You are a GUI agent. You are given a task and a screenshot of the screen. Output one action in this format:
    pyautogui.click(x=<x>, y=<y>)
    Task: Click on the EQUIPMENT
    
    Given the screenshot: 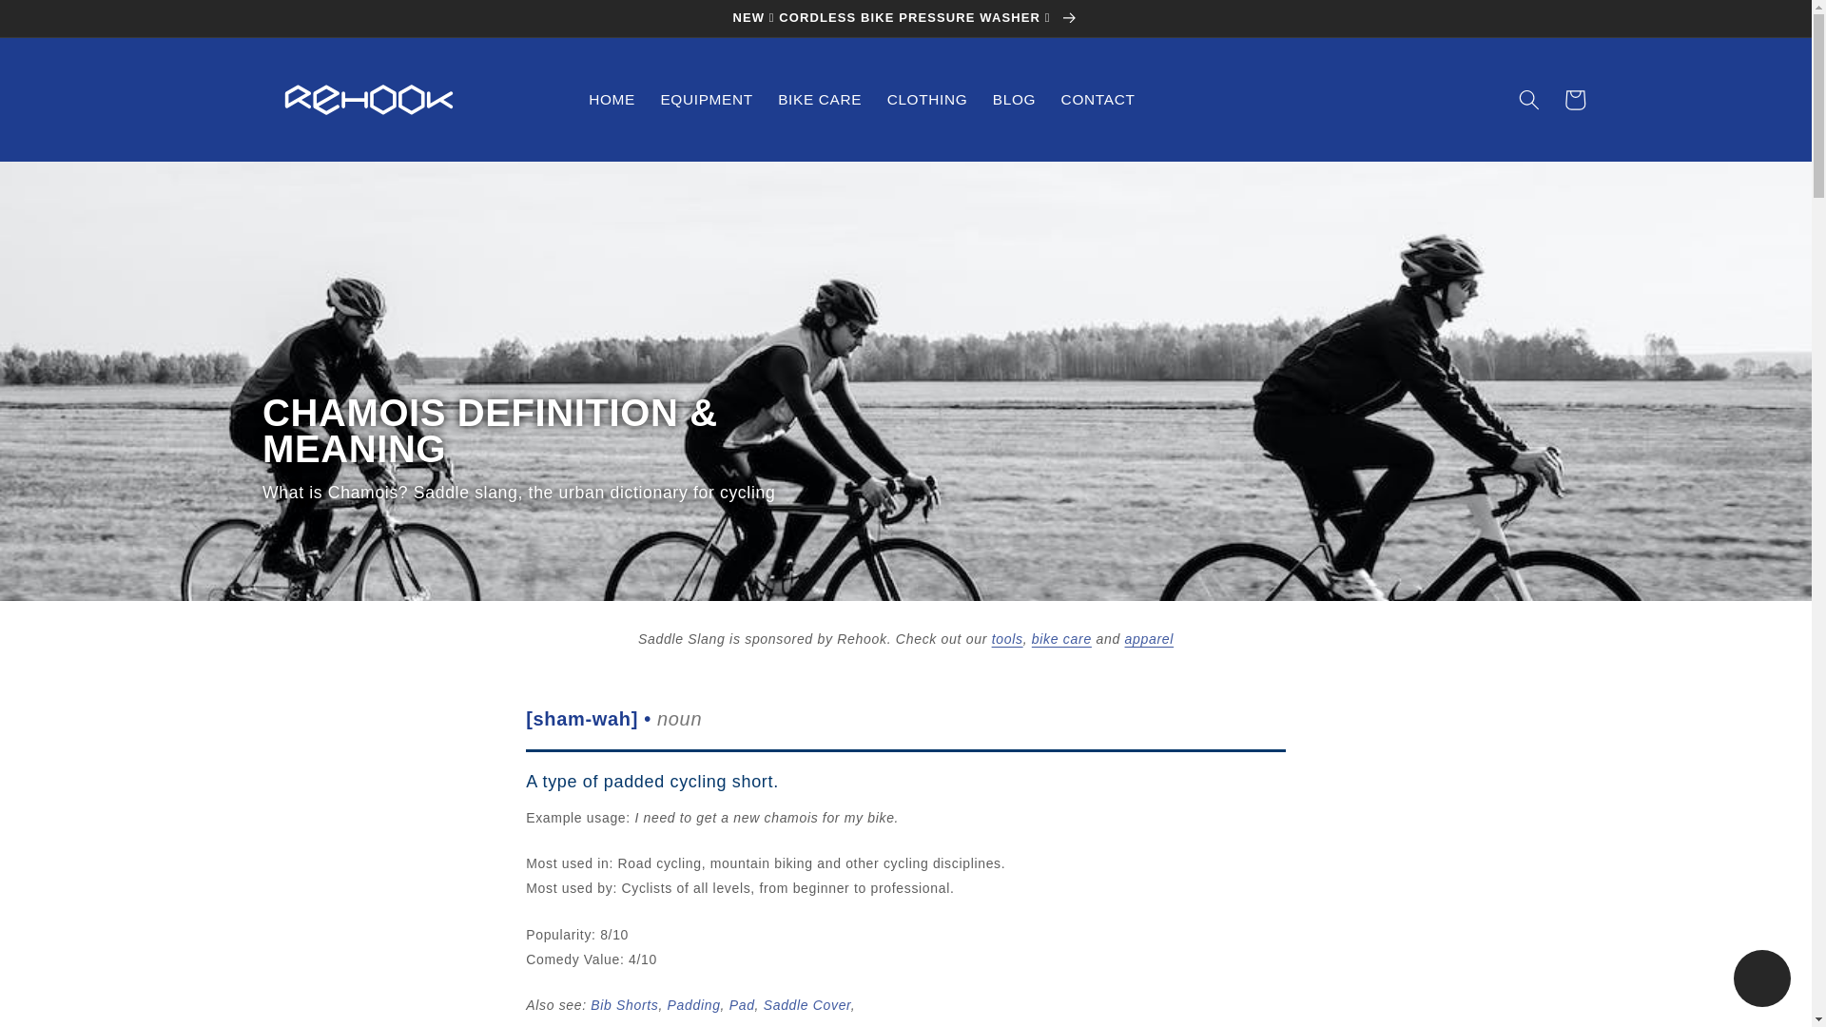 What is the action you would take?
    pyautogui.click(x=706, y=100)
    